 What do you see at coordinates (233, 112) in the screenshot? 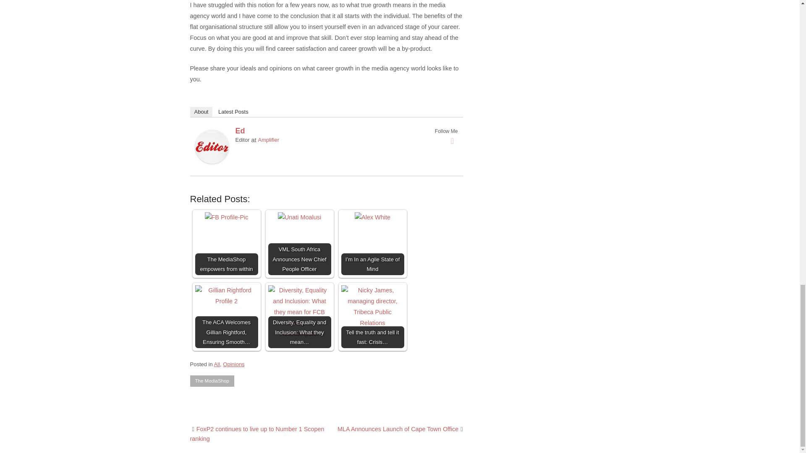
I see `Latest Posts` at bounding box center [233, 112].